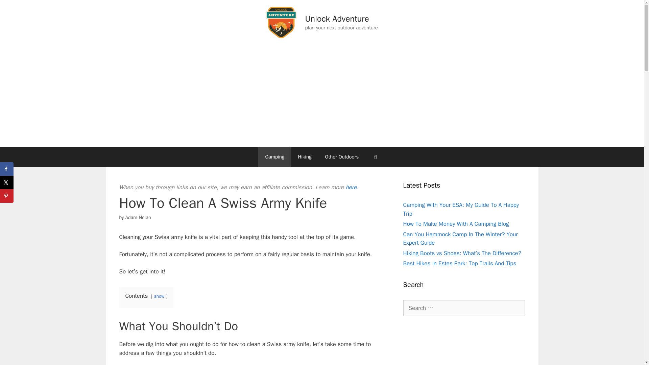  I want to click on Best Hikes In Estes Park: Top Trails And Tips, so click(459, 263).